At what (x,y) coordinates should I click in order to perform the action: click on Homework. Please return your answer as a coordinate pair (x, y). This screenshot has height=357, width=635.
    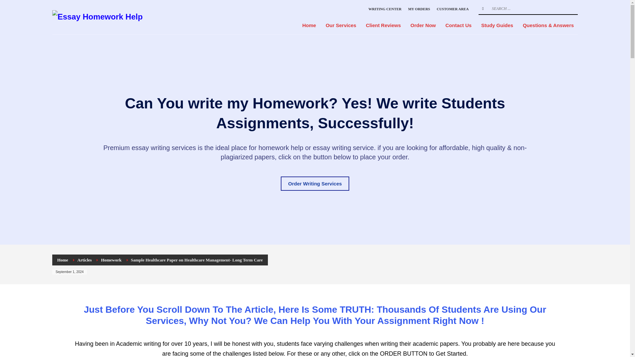
    Looking at the image, I should click on (111, 260).